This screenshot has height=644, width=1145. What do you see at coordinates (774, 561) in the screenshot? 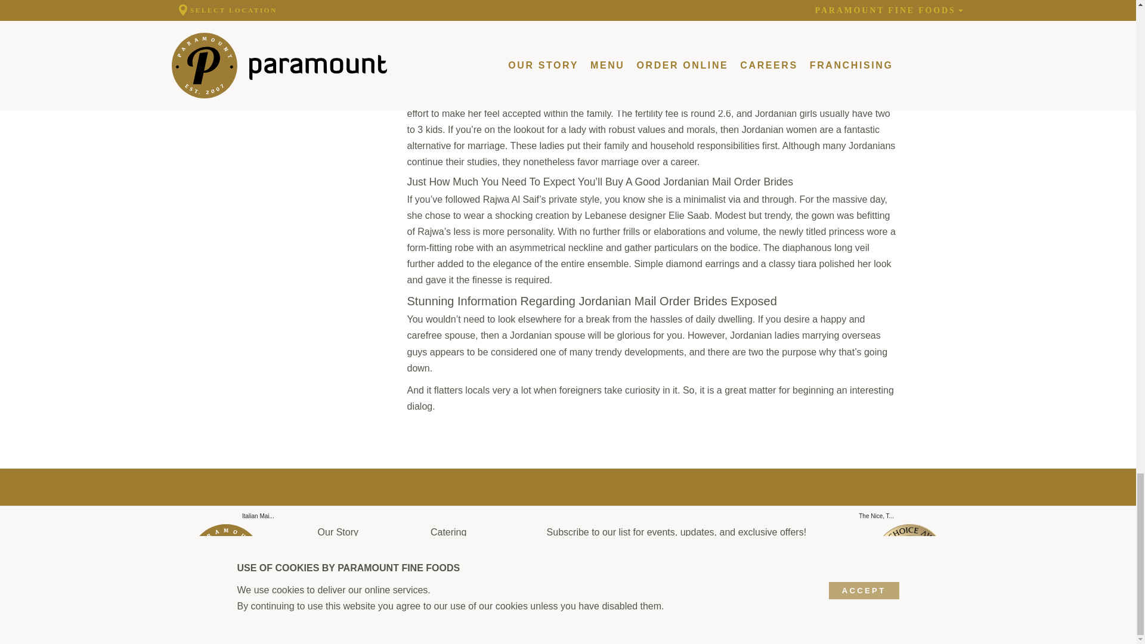
I see `Submit` at bounding box center [774, 561].